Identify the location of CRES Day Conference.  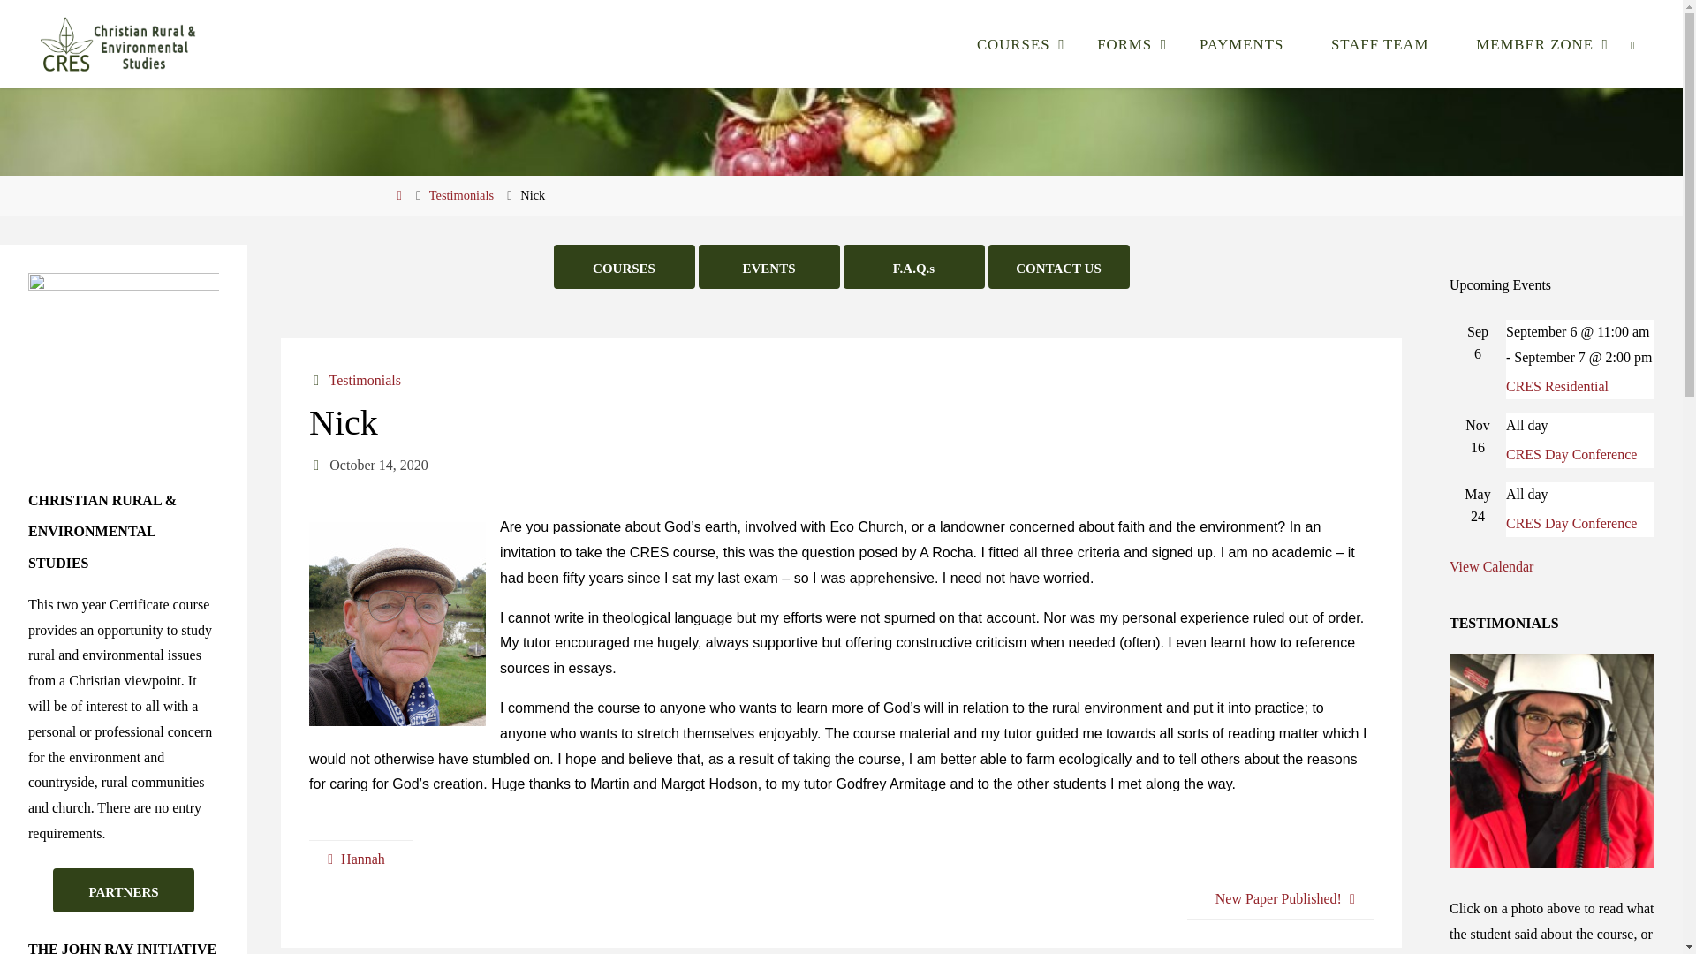
(1571, 523).